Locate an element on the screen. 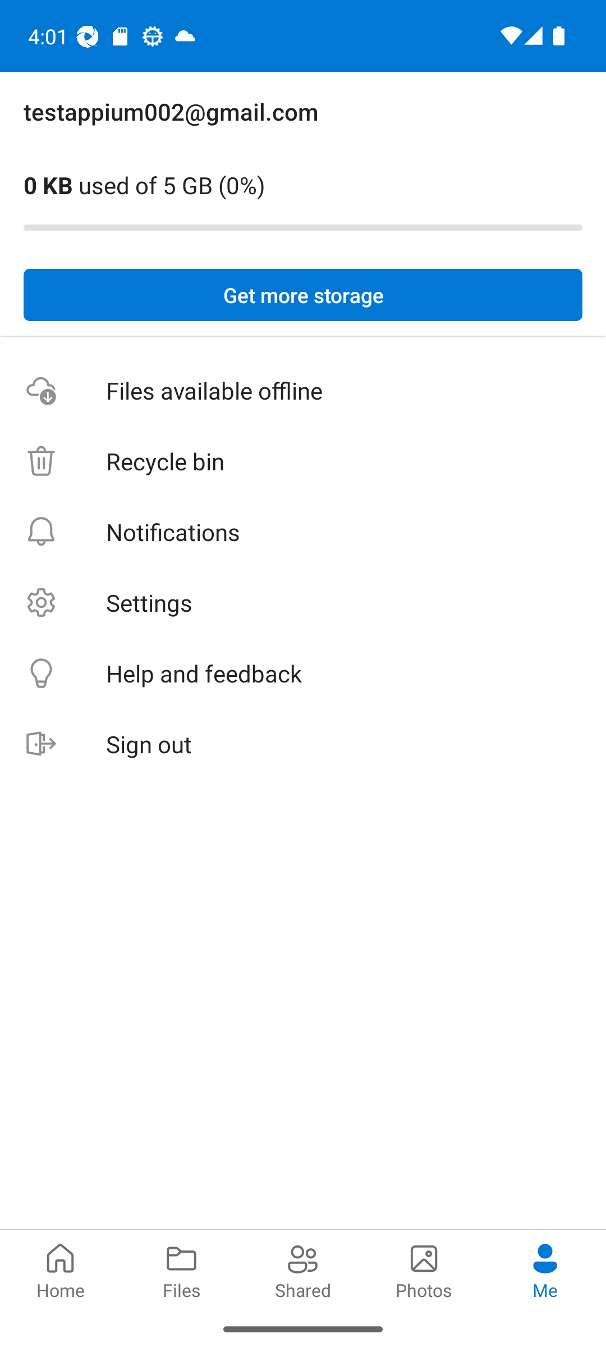 The height and width of the screenshot is (1347, 606). Files available offline is located at coordinates (303, 391).